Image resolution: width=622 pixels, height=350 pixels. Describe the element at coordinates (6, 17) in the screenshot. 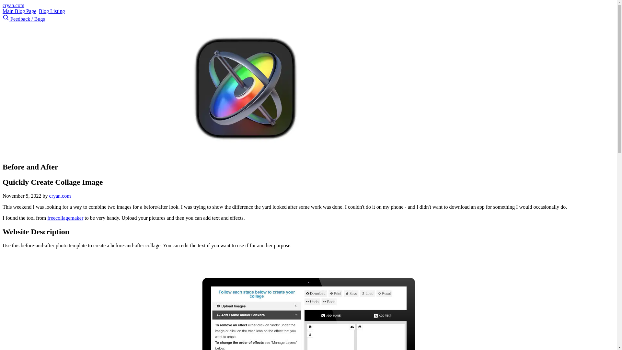

I see `Search` at that location.